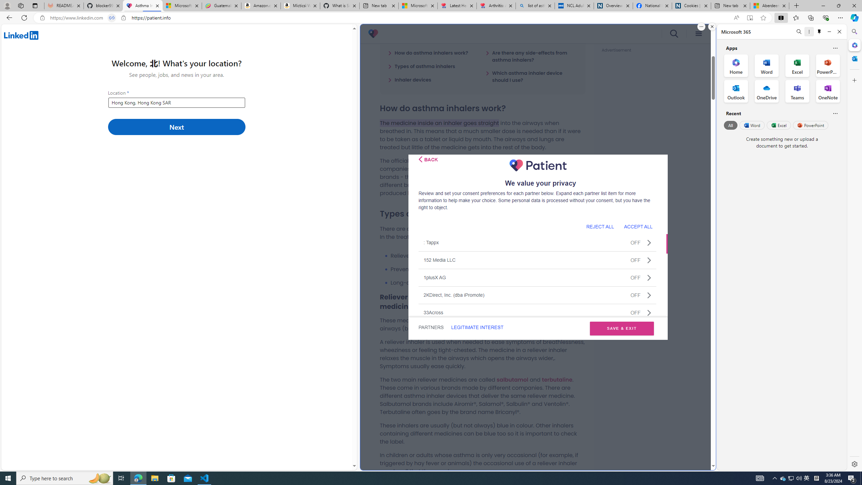 This screenshot has height=485, width=862. What do you see at coordinates (701, 27) in the screenshot?
I see `More options.` at bounding box center [701, 27].